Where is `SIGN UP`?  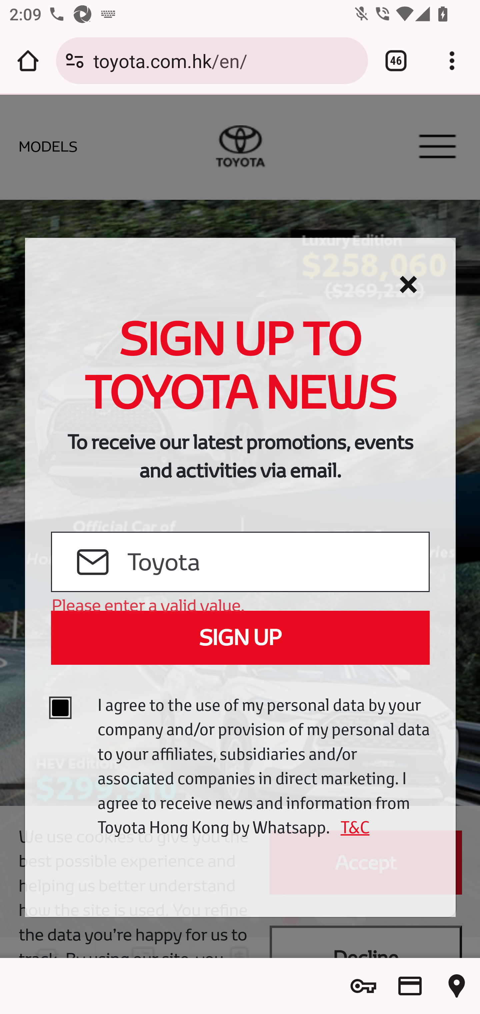 SIGN UP is located at coordinates (240, 638).